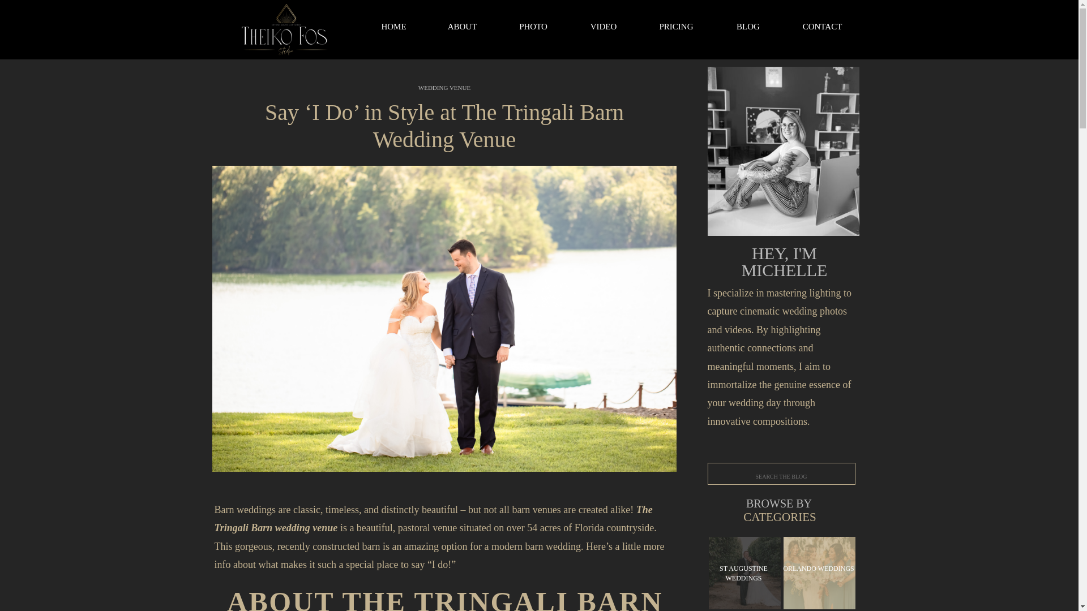  I want to click on ORLANDO WEDDINGS, so click(819, 574).